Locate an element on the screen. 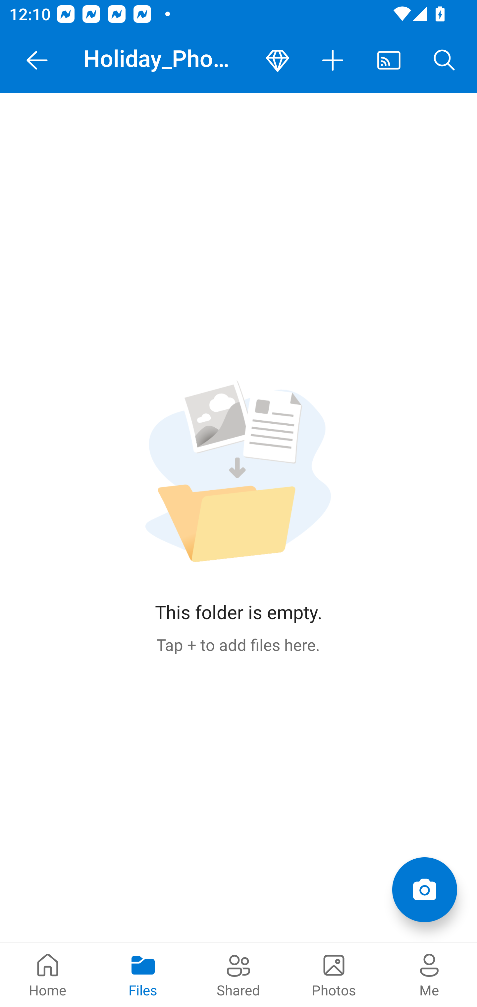 The image size is (477, 1007). More actions button is located at coordinates (333, 60).